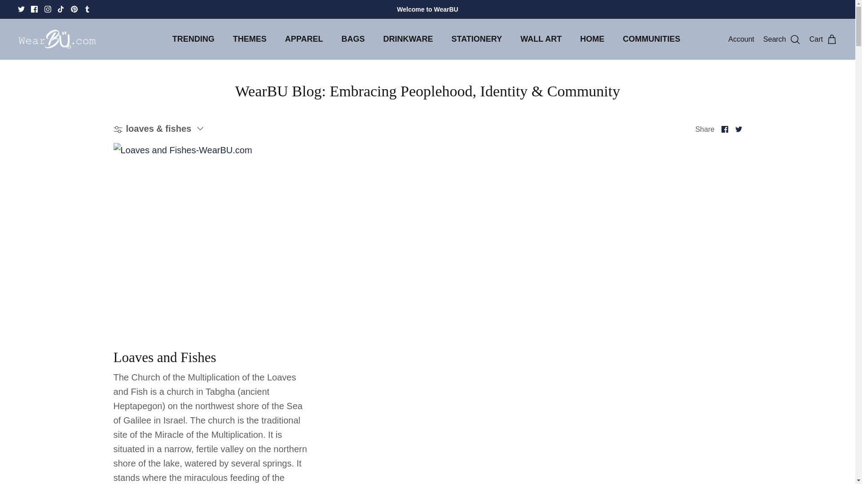 Image resolution: width=862 pixels, height=484 pixels. I want to click on Instagram, so click(48, 9).